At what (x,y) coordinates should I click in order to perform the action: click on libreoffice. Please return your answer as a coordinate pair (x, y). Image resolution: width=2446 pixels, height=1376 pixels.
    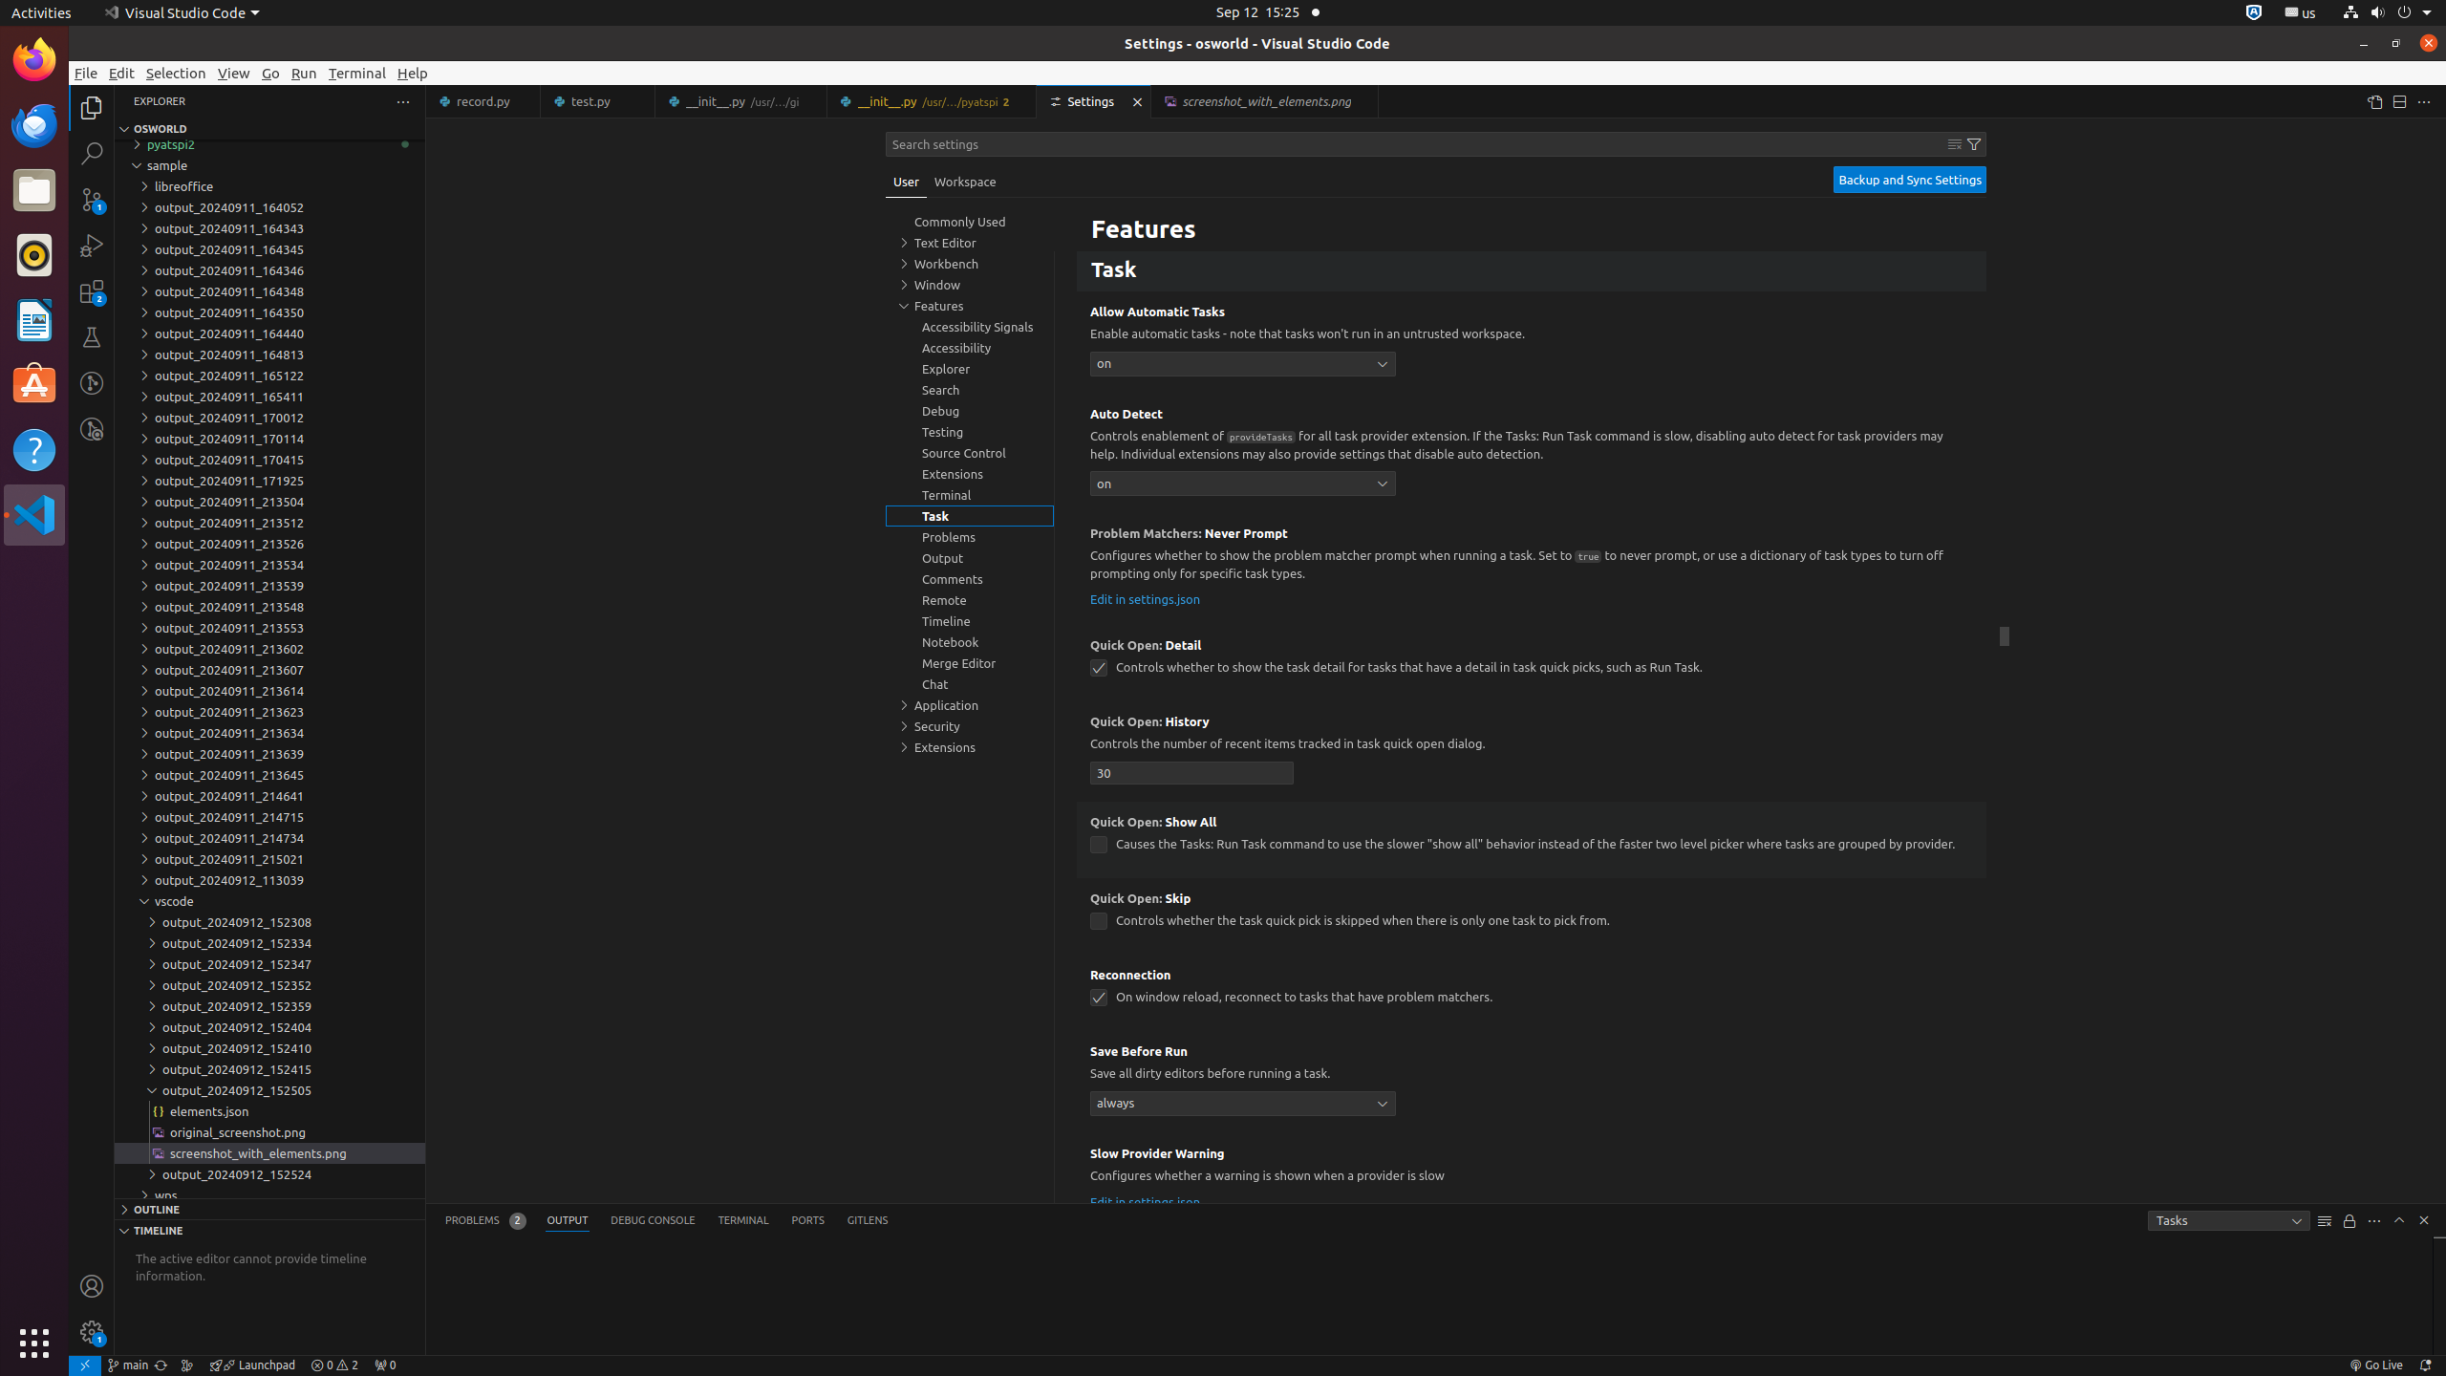
    Looking at the image, I should click on (269, 186).